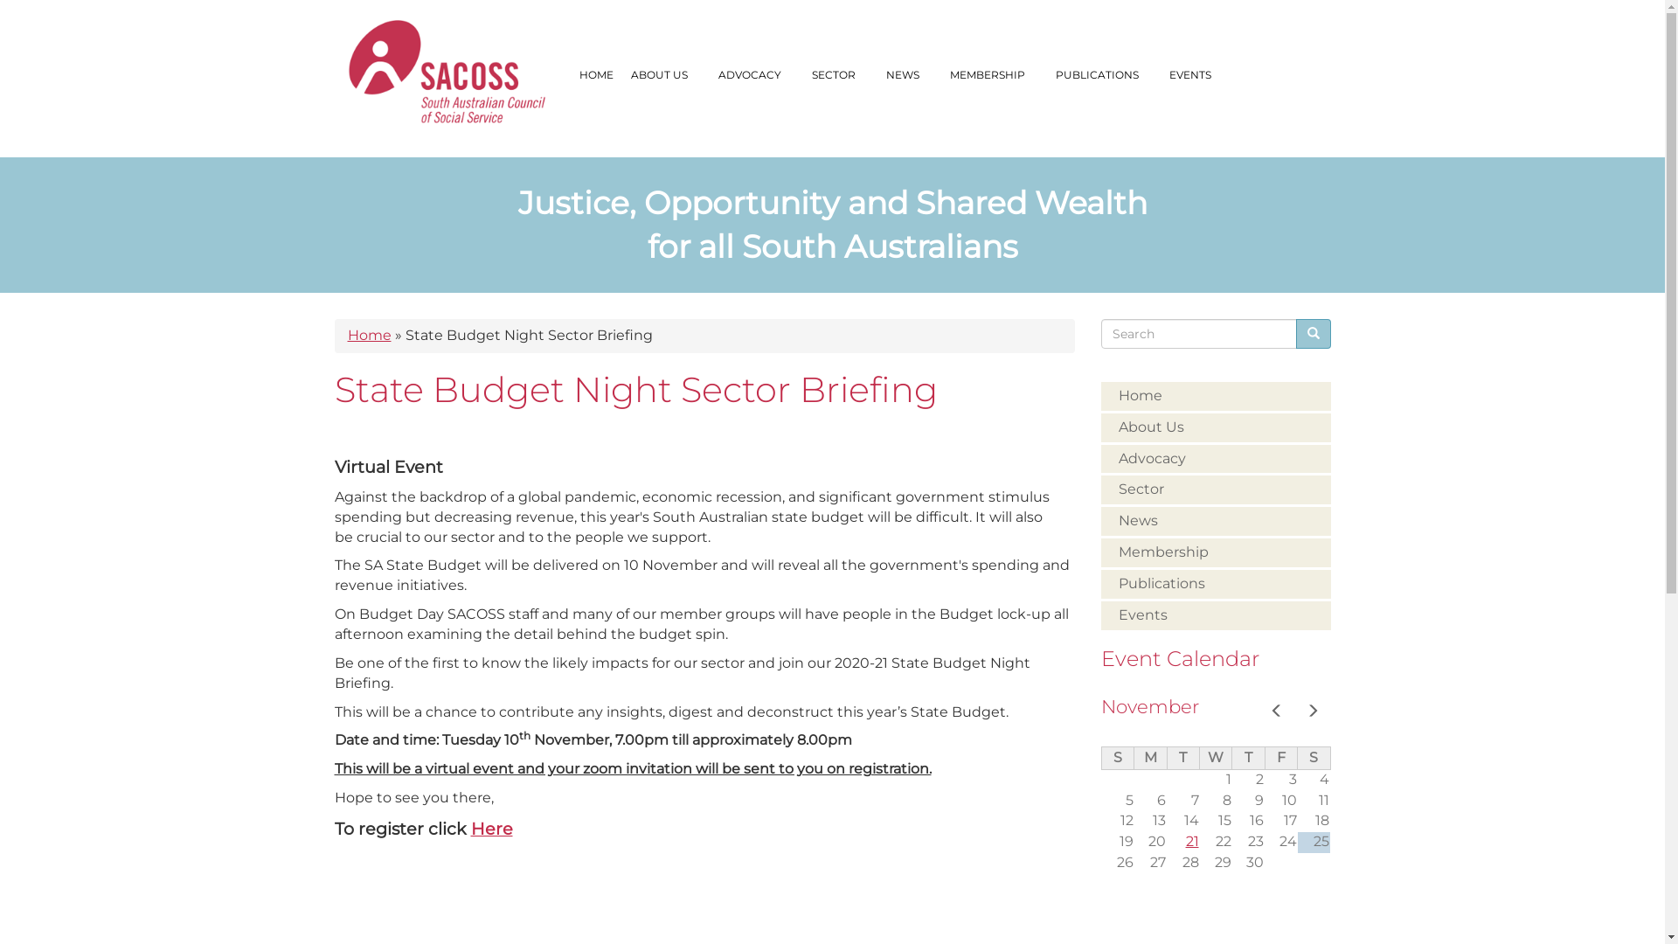  What do you see at coordinates (1217, 552) in the screenshot?
I see `Membership` at bounding box center [1217, 552].